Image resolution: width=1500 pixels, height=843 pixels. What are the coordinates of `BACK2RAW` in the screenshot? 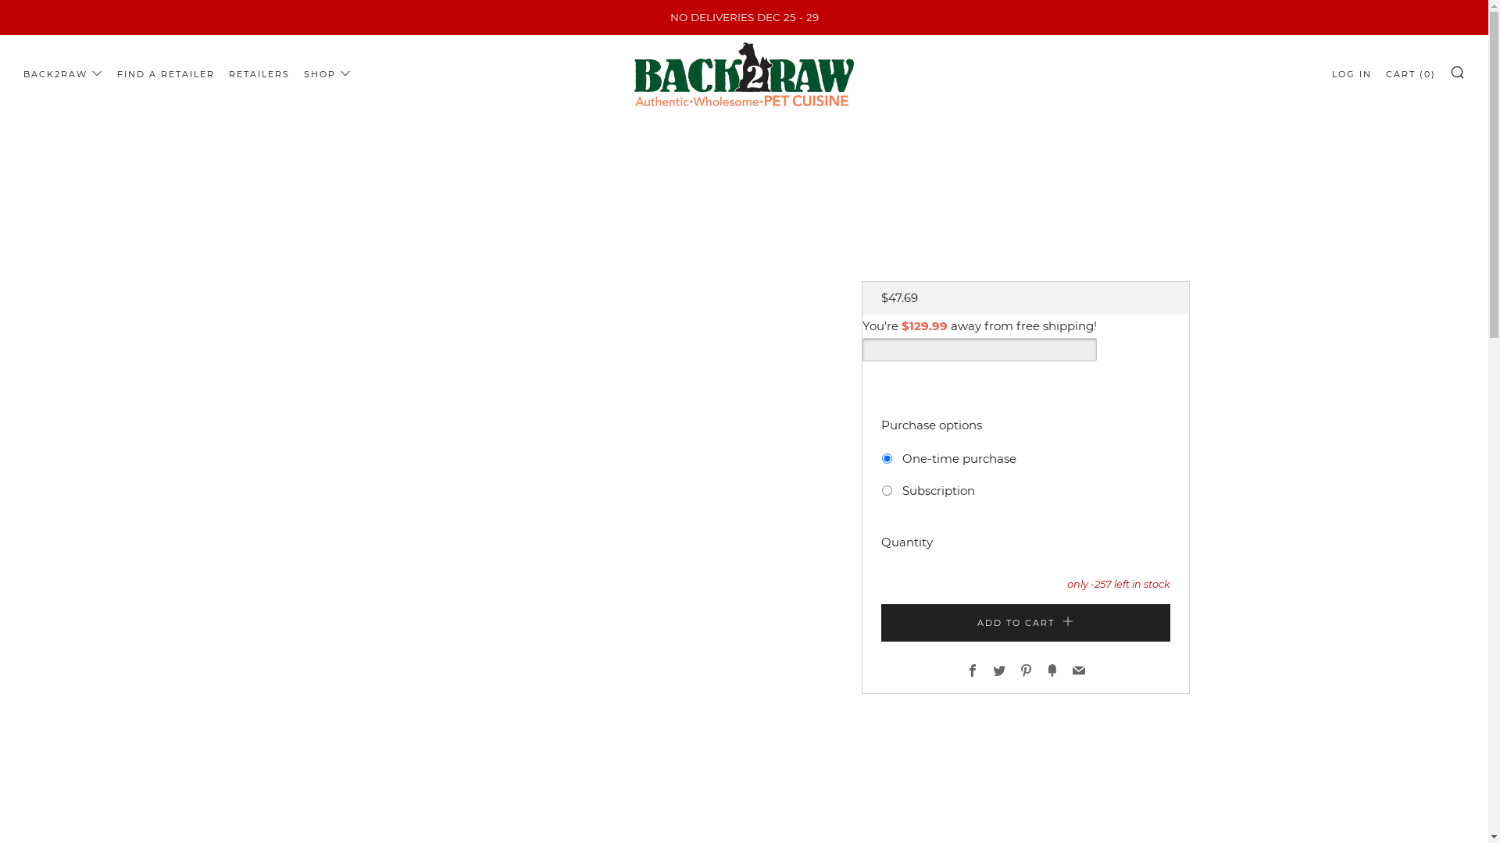 It's located at (63, 73).